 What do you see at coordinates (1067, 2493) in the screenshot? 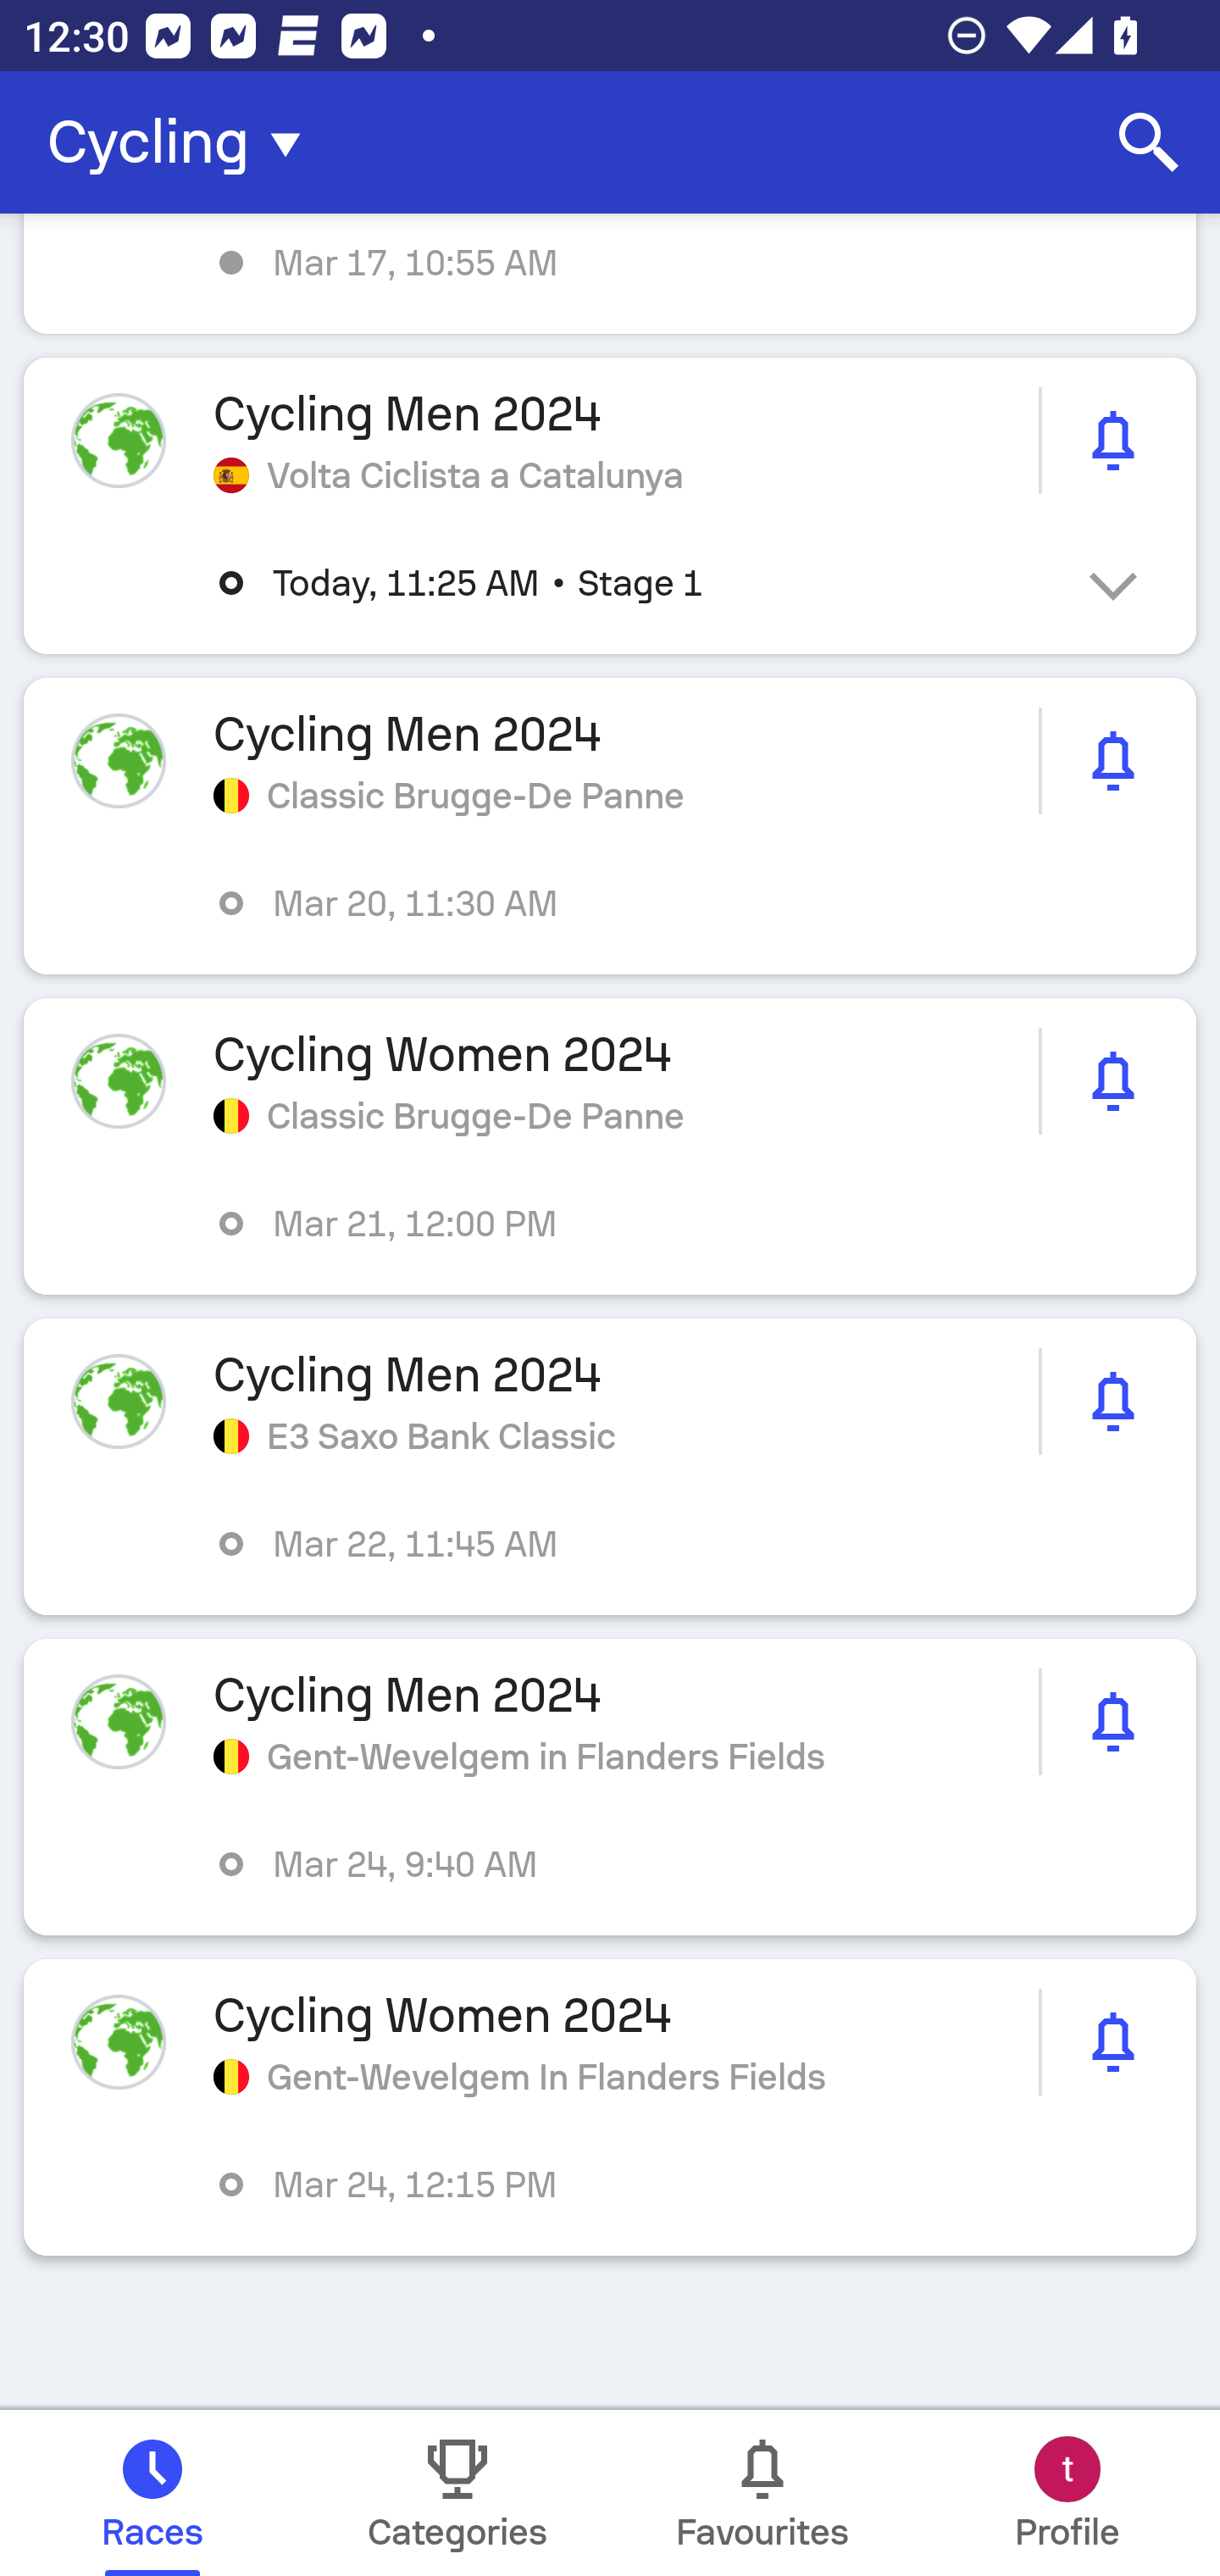
I see `Profile` at bounding box center [1067, 2493].